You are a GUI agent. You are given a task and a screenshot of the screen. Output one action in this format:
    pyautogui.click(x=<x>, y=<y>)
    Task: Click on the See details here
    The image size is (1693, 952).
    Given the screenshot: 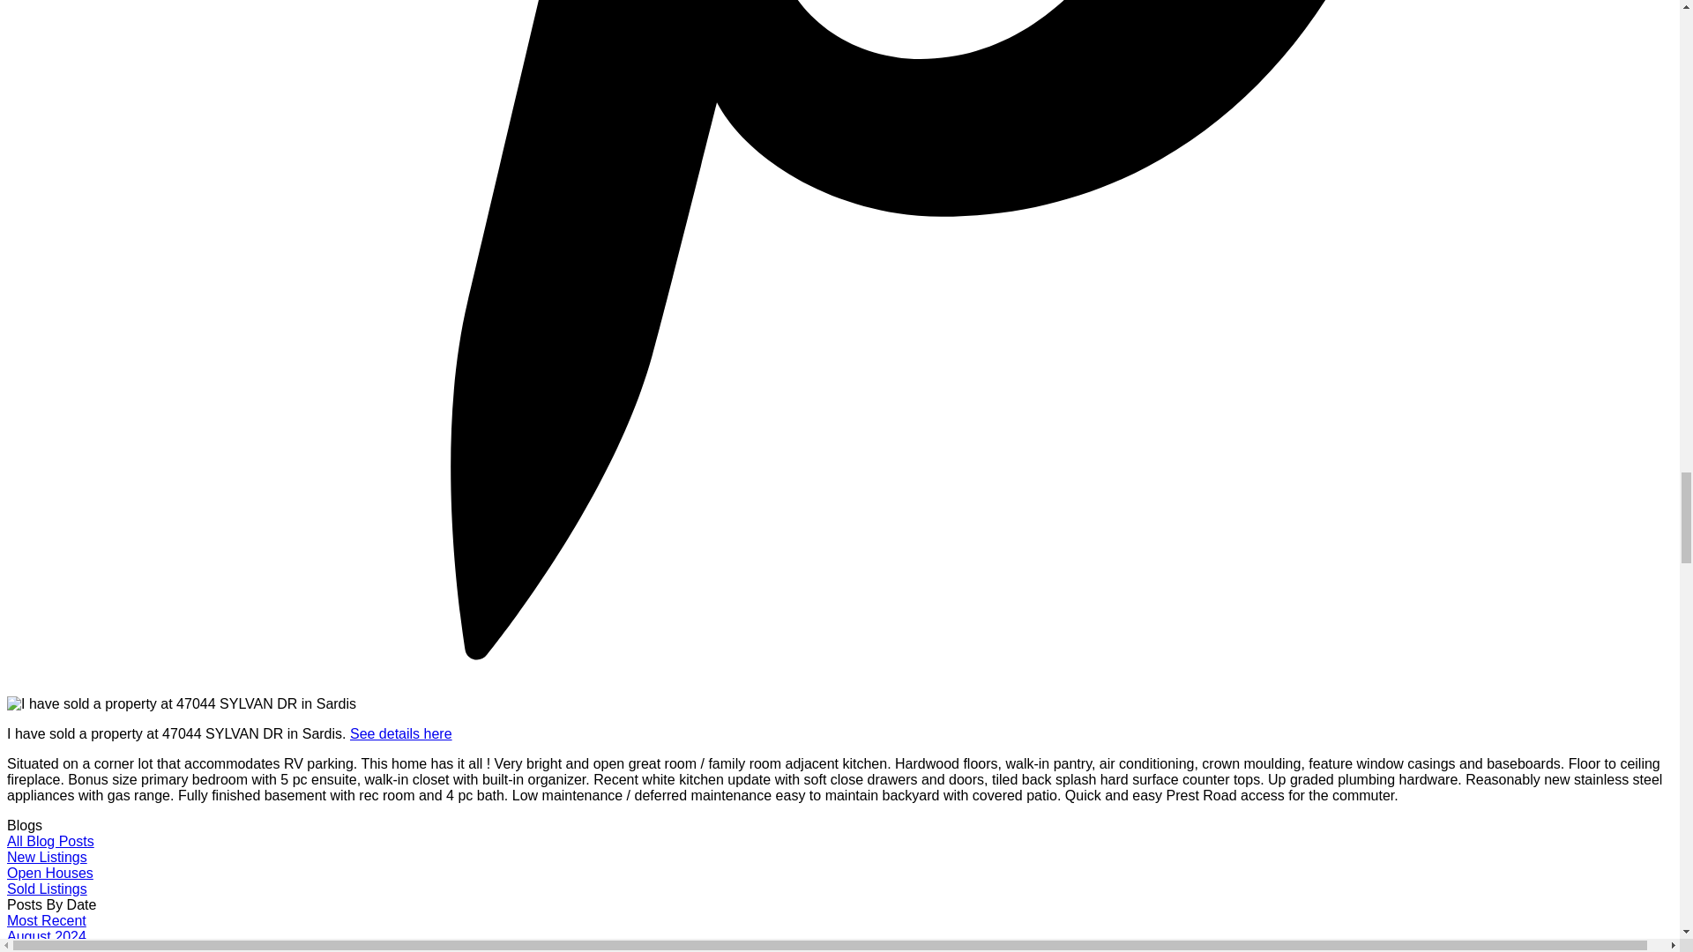 What is the action you would take?
    pyautogui.click(x=400, y=733)
    